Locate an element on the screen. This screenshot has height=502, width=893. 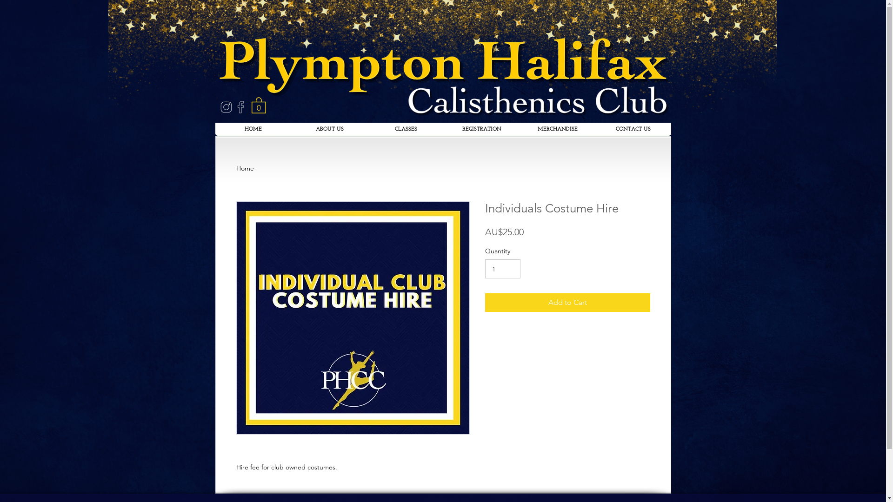
Home is located at coordinates (245, 168).